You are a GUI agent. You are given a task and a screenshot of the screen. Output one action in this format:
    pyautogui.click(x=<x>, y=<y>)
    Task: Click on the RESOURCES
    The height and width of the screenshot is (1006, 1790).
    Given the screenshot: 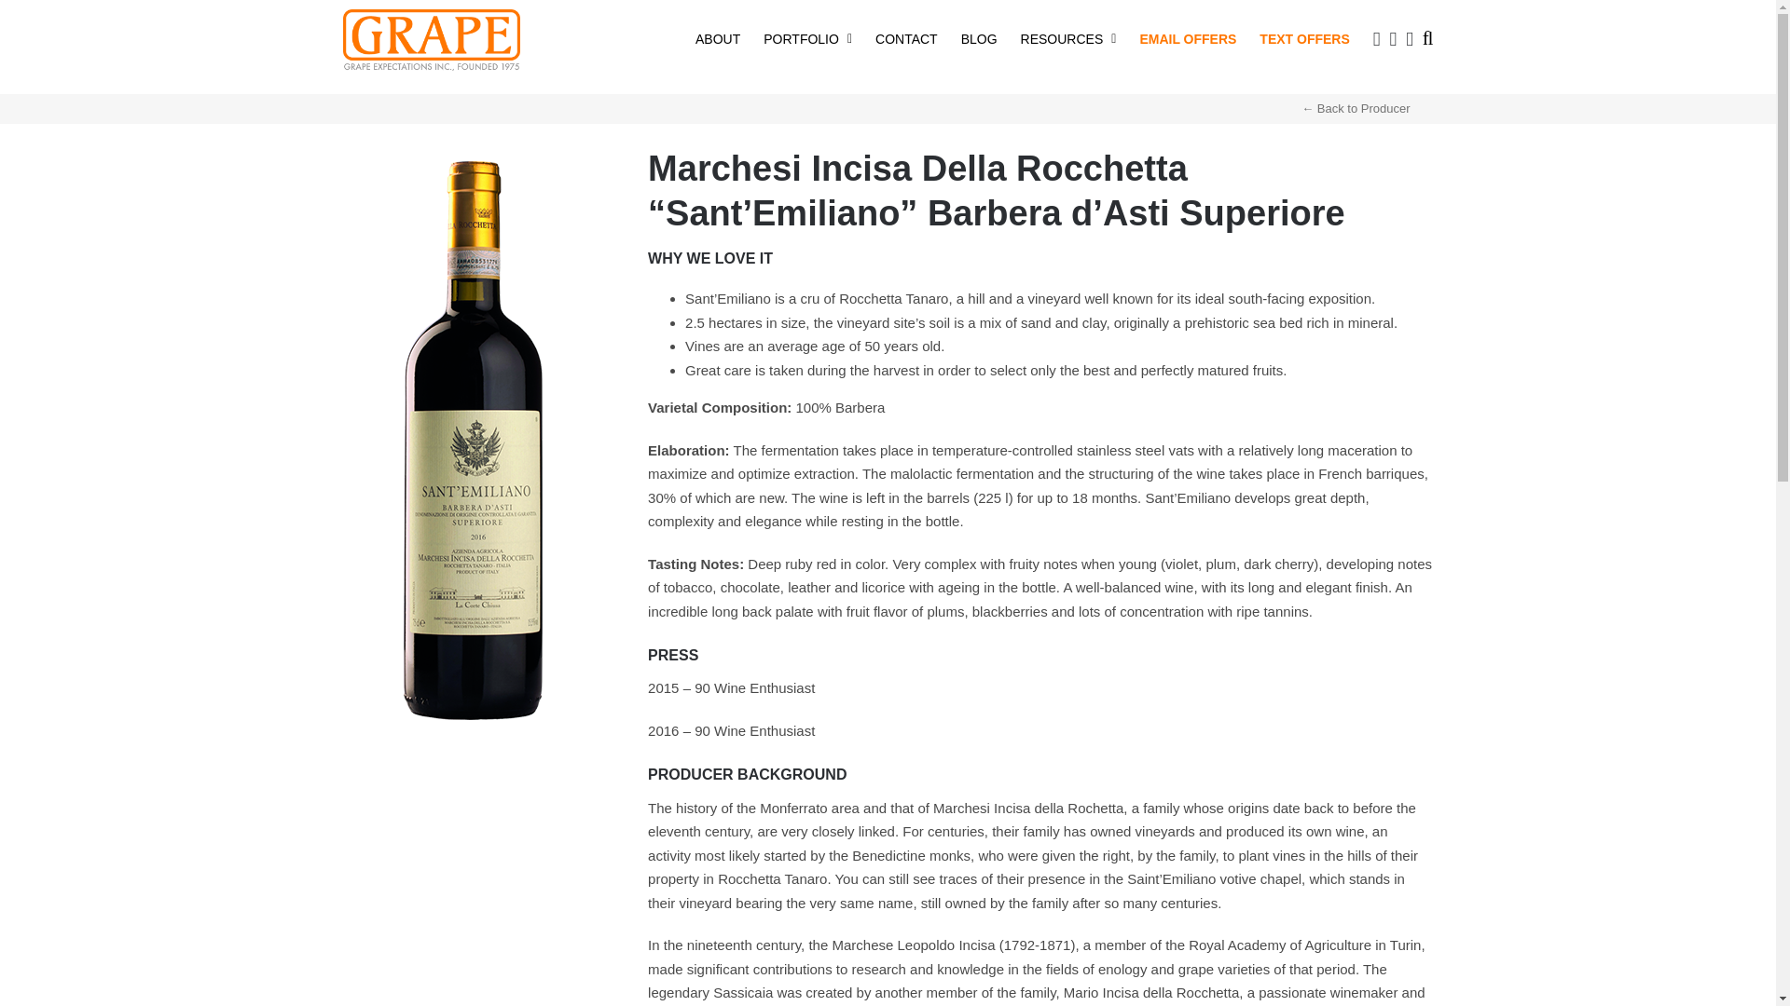 What is the action you would take?
    pyautogui.click(x=1068, y=37)
    